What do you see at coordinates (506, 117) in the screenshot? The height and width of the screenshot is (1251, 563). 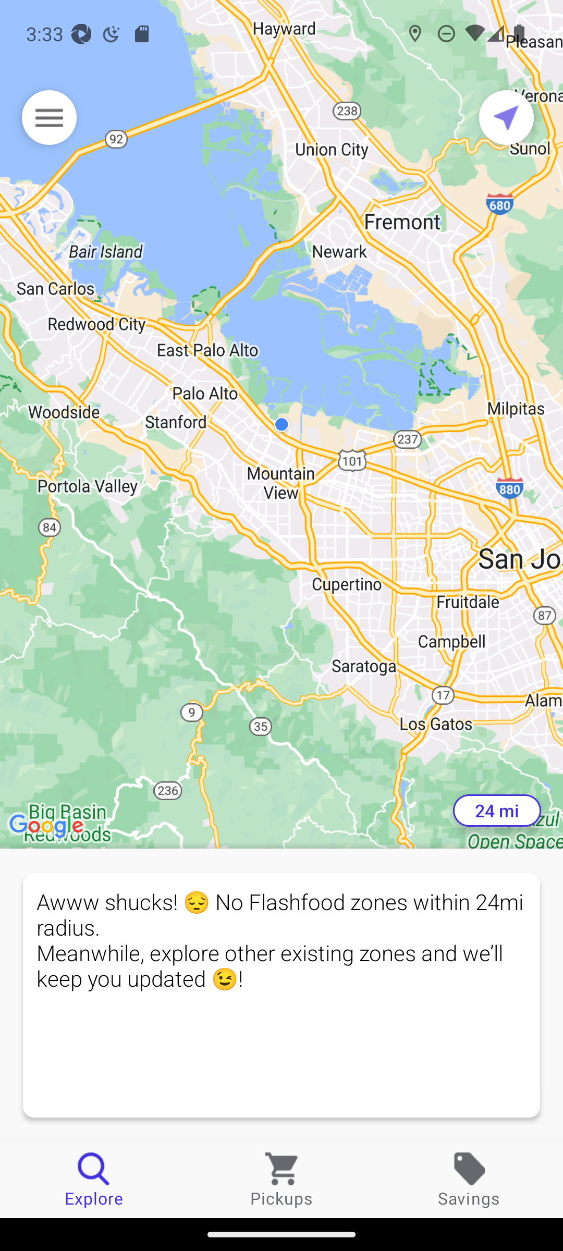 I see `Current location` at bounding box center [506, 117].